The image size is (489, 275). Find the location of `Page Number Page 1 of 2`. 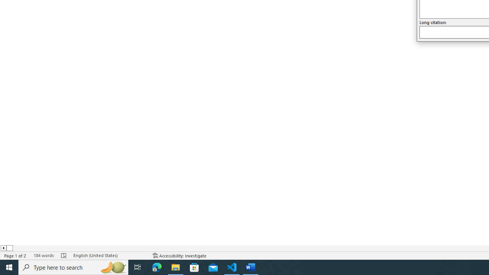

Page Number Page 1 of 2 is located at coordinates (15, 255).